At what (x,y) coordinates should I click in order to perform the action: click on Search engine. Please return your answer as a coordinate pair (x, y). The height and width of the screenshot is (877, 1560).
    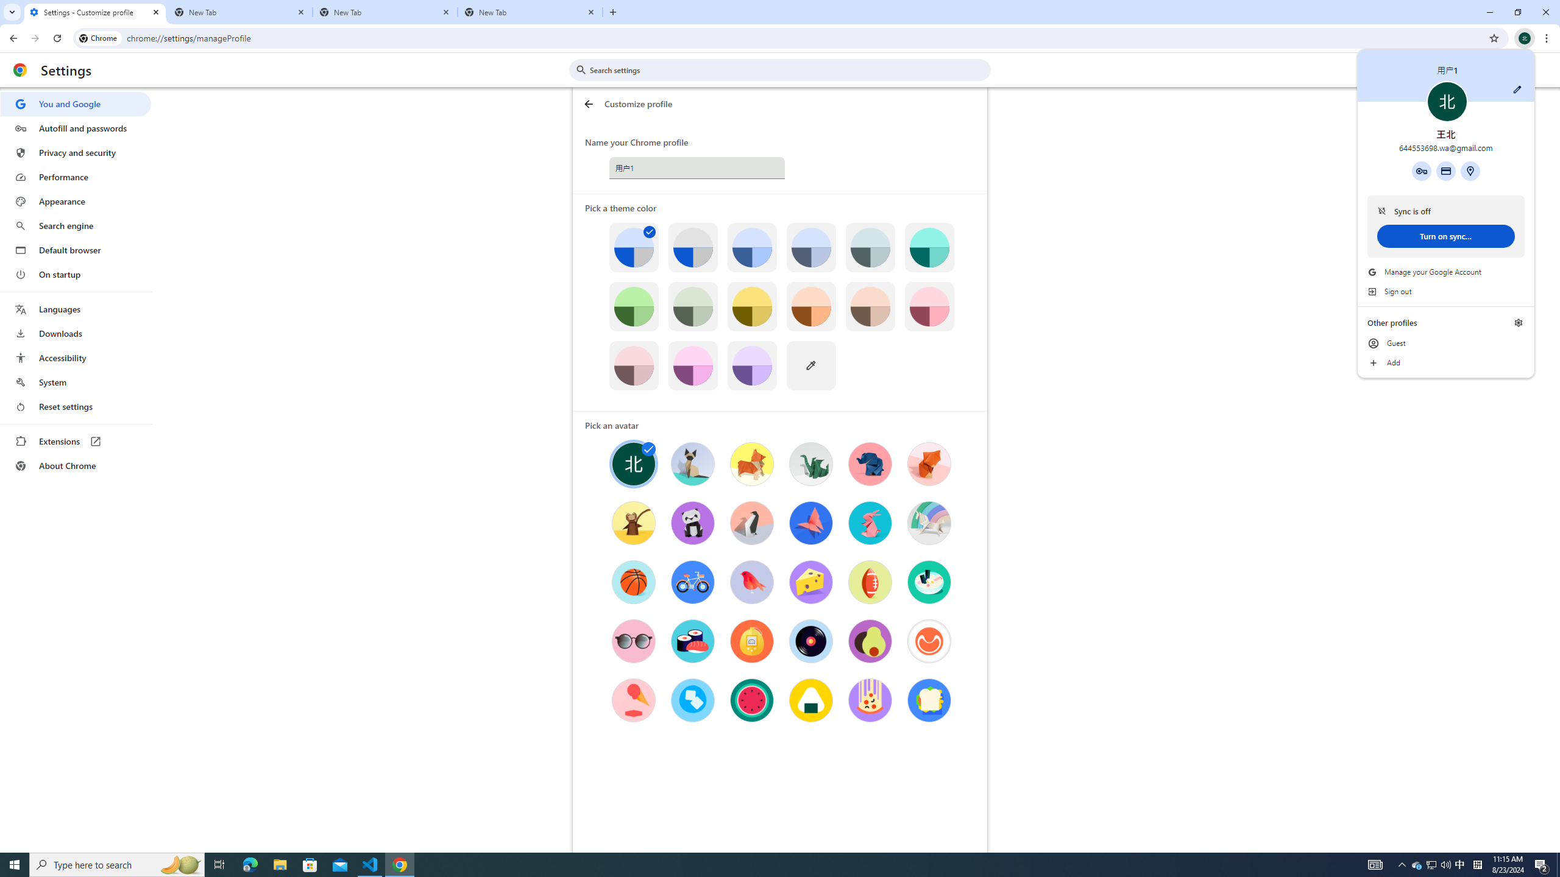
    Looking at the image, I should click on (76, 226).